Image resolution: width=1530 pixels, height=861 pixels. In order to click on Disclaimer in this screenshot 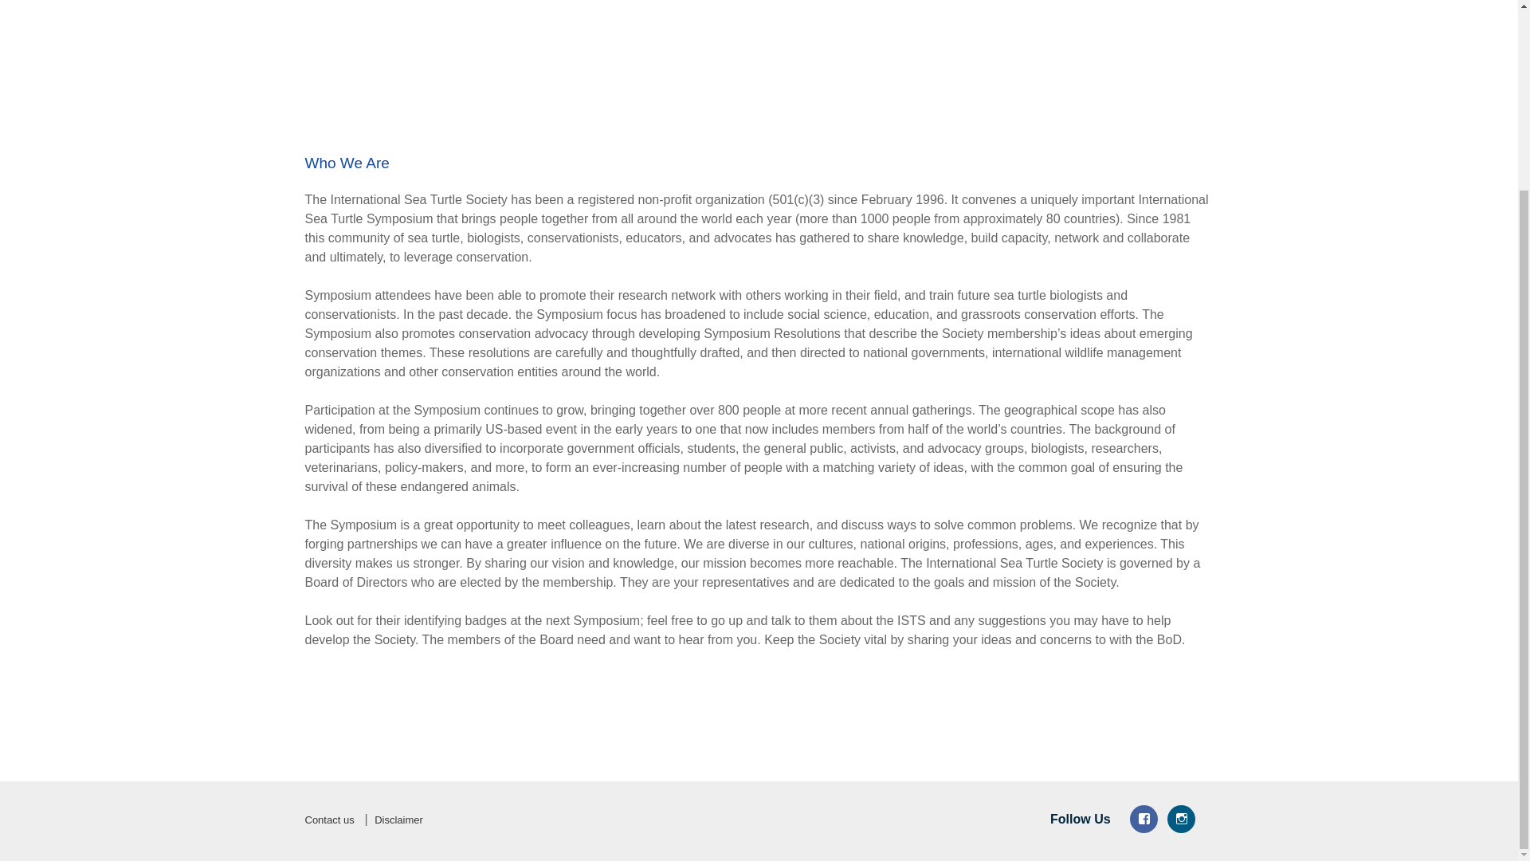, I will do `click(398, 820)`.